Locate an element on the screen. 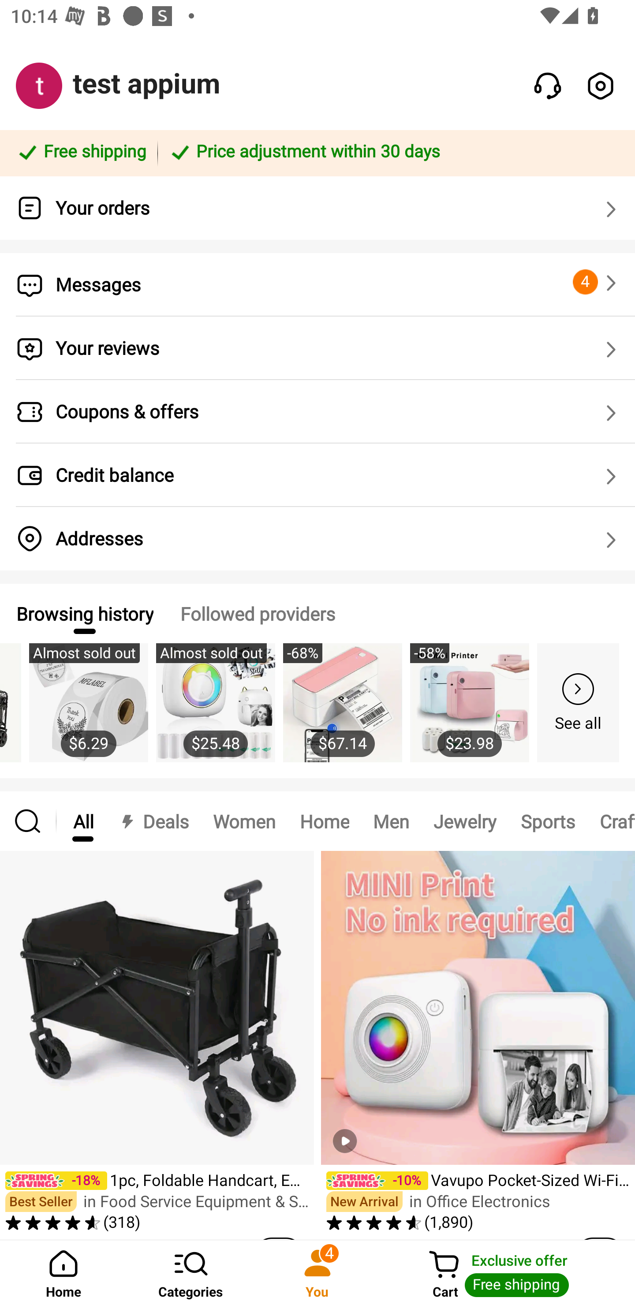 This screenshot has height=1305, width=635. test appium is located at coordinates (146, 84).